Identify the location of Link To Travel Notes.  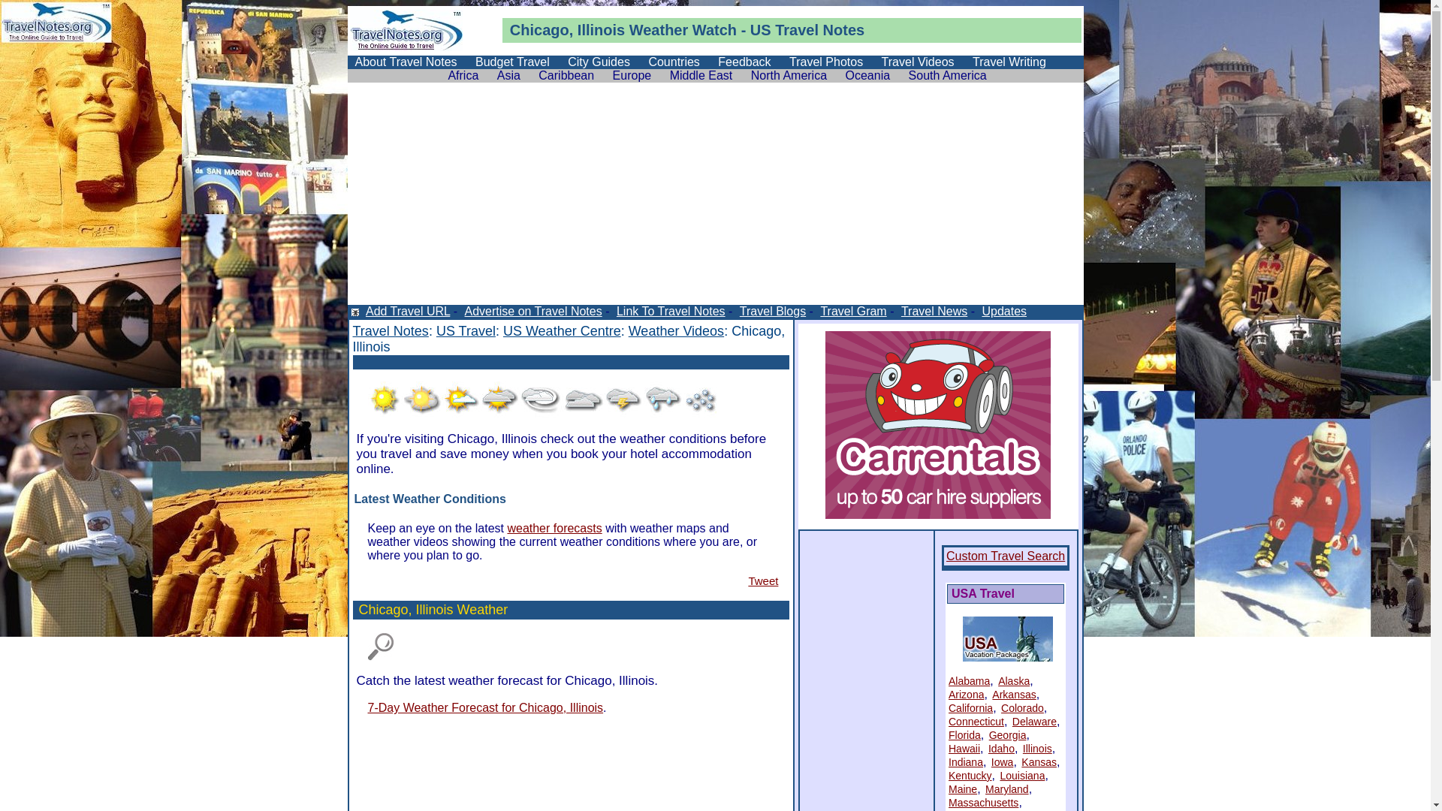
(670, 311).